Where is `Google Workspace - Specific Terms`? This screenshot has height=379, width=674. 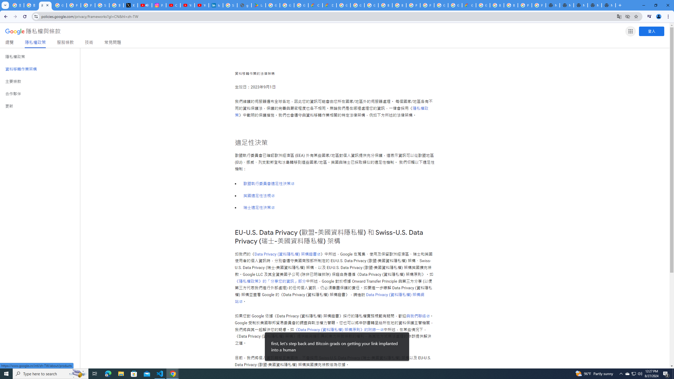 Google Workspace - Specific Terms is located at coordinates (287, 5).